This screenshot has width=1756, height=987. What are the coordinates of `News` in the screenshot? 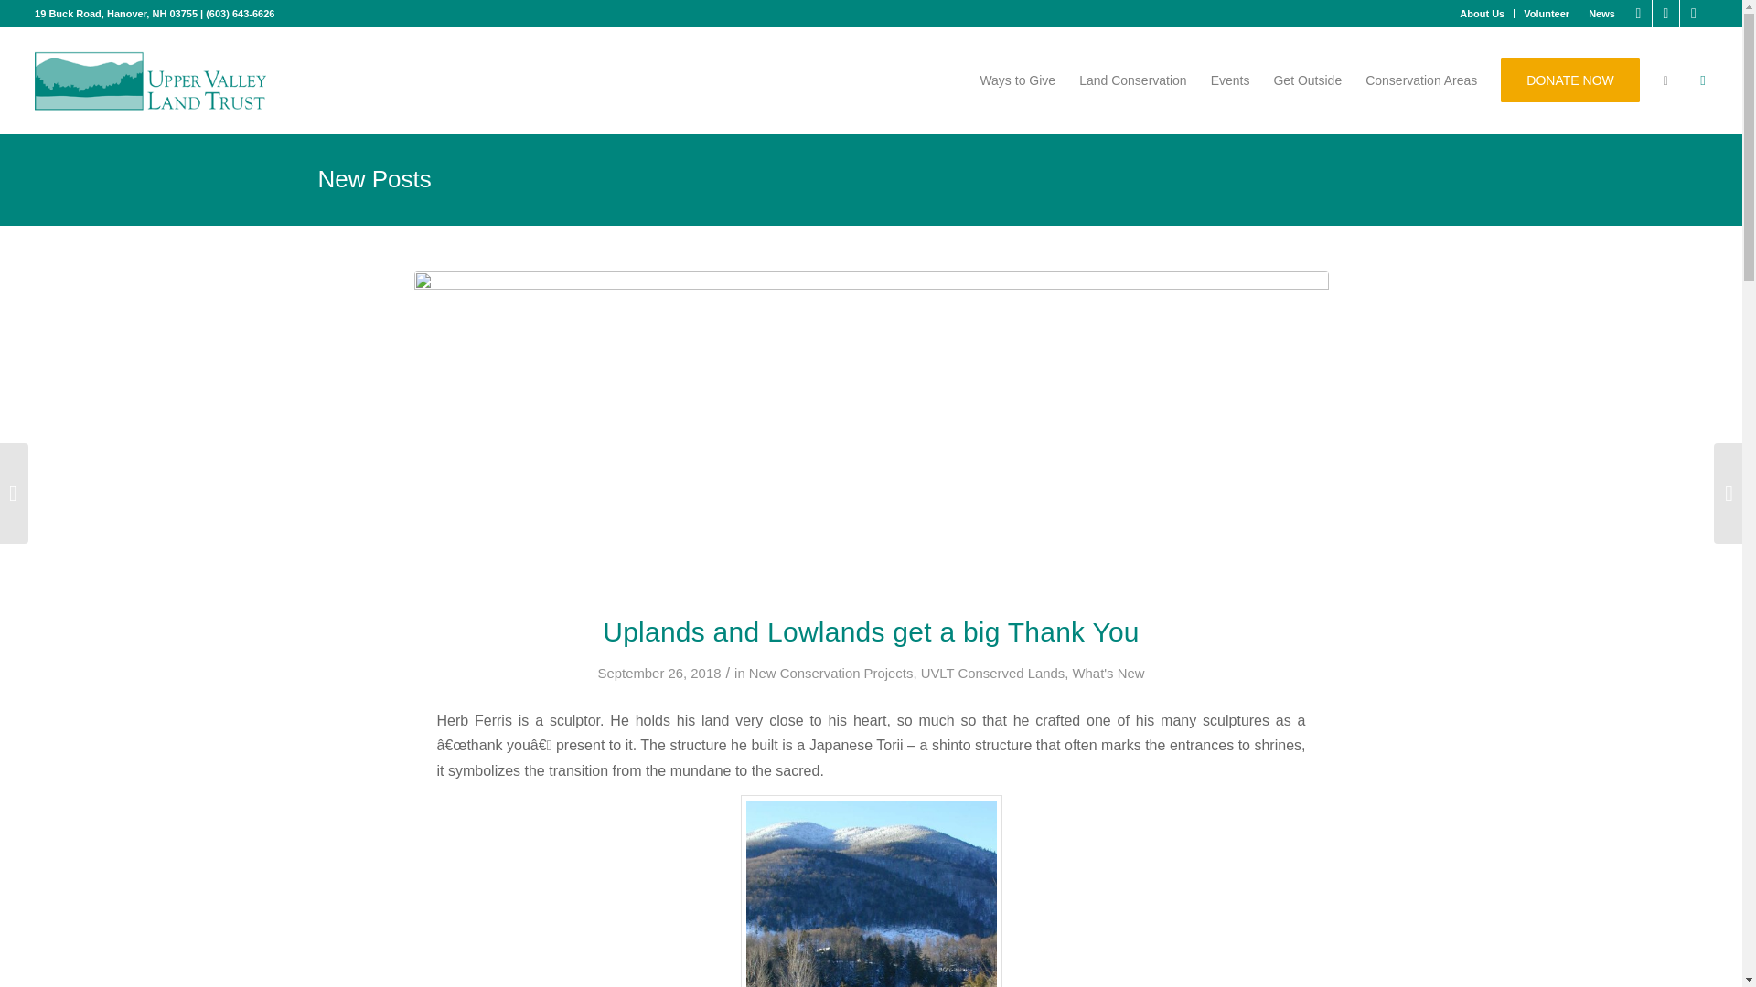 It's located at (1602, 14).